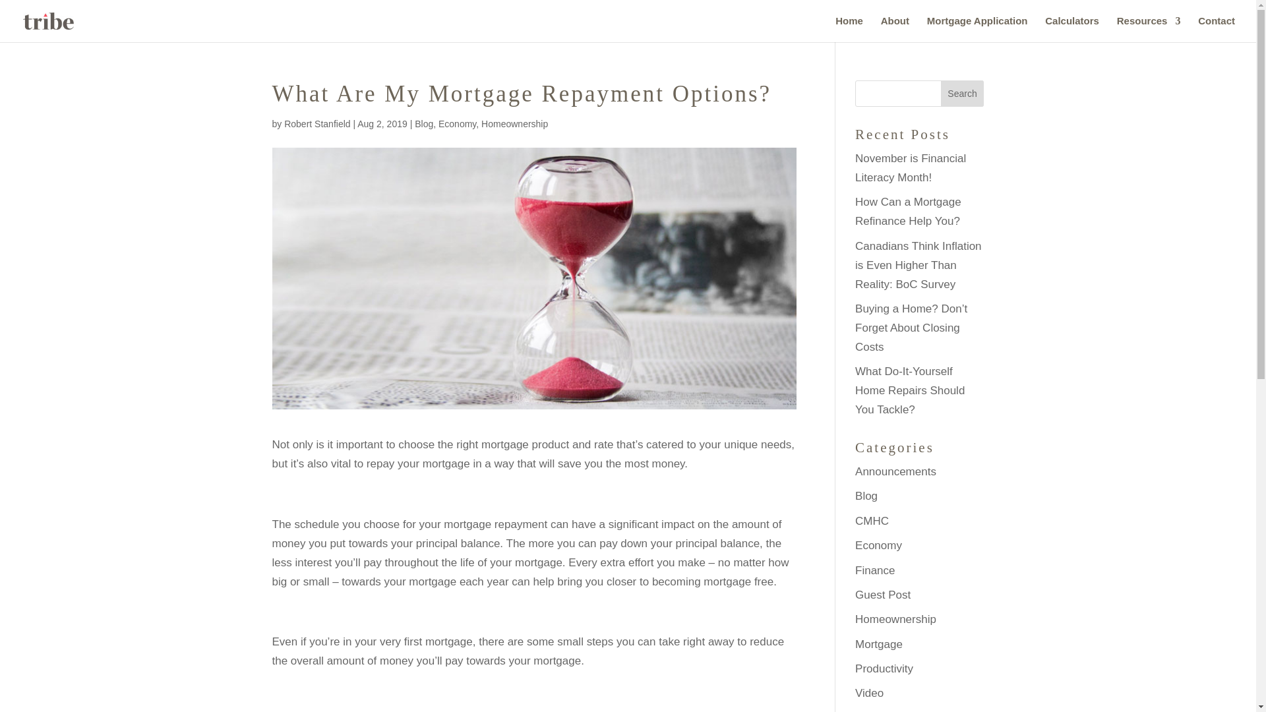 Image resolution: width=1266 pixels, height=712 pixels. I want to click on Robert Stanfield, so click(316, 124).